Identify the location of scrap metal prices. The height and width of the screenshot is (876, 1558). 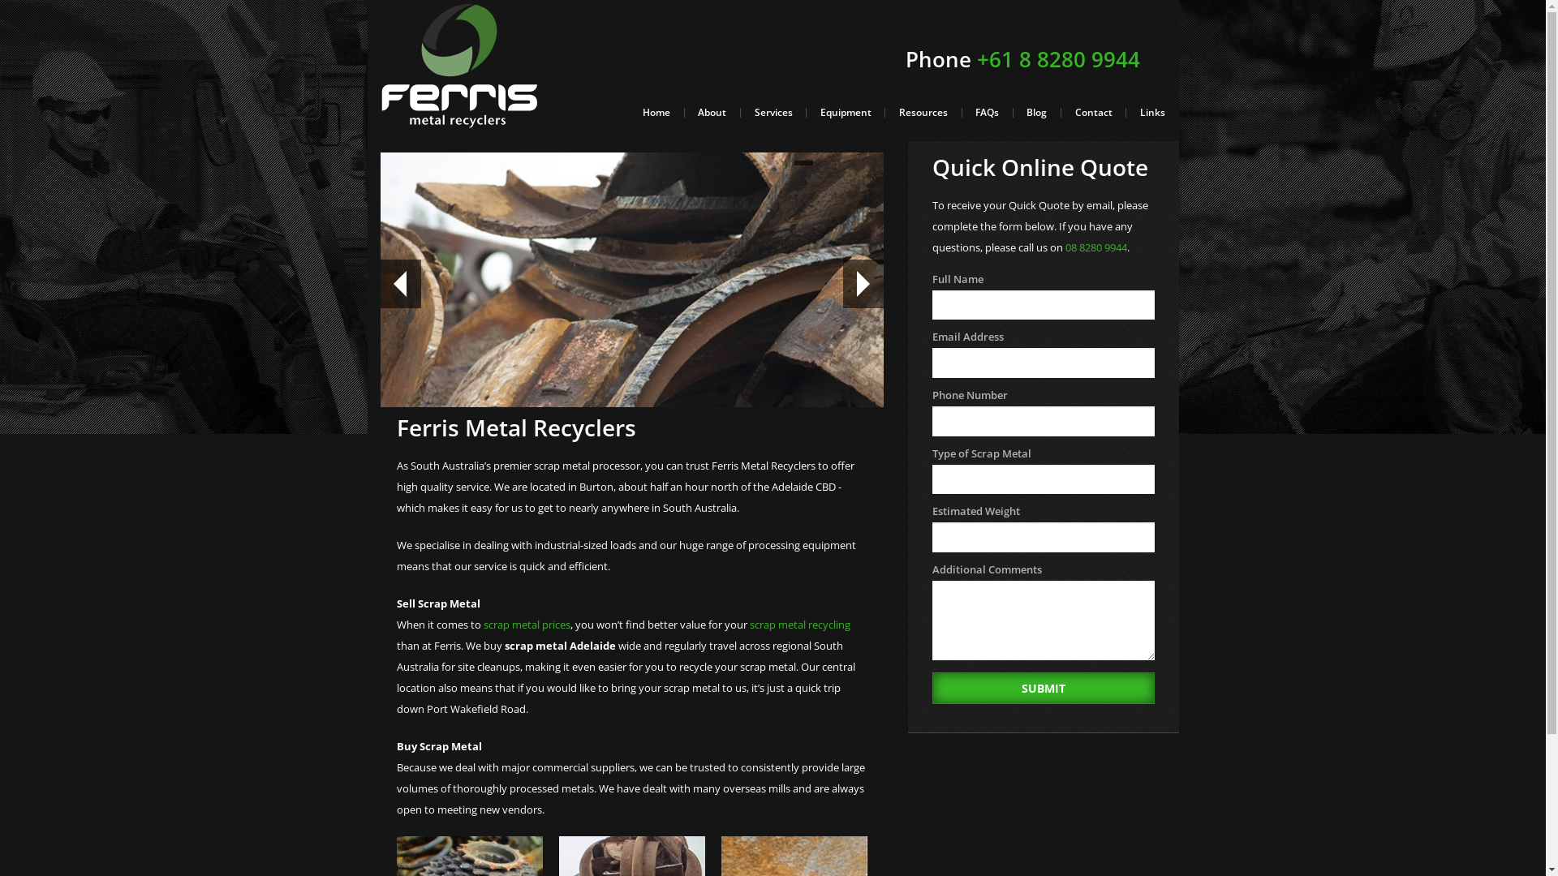
(527, 625).